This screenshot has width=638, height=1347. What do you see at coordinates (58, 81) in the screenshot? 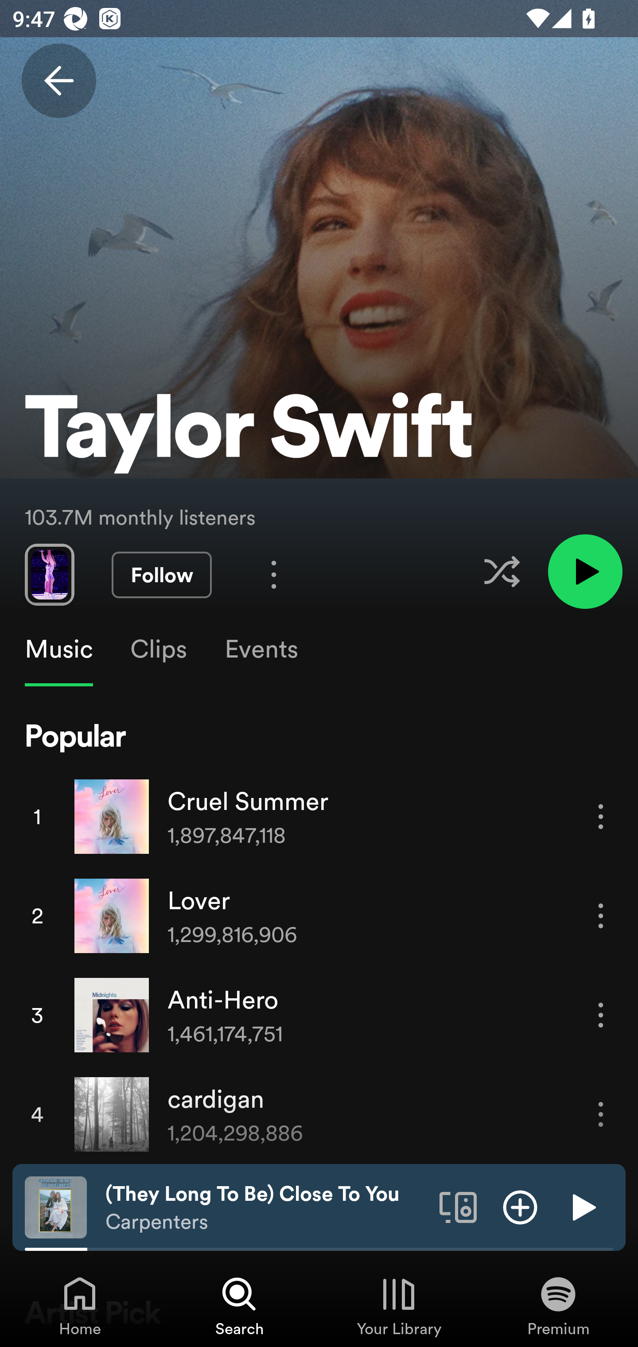
I see `Back` at bounding box center [58, 81].